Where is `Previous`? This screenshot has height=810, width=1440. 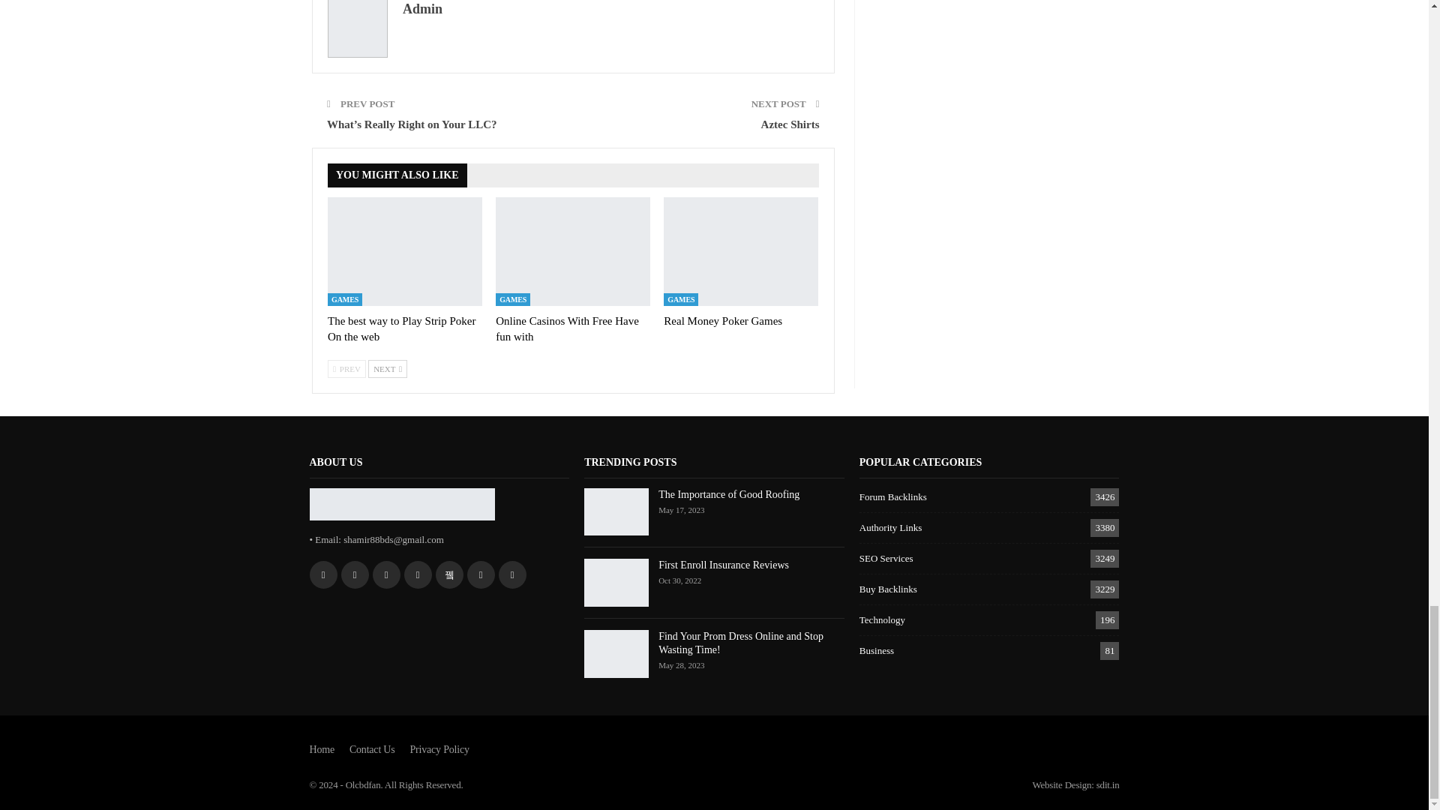 Previous is located at coordinates (346, 369).